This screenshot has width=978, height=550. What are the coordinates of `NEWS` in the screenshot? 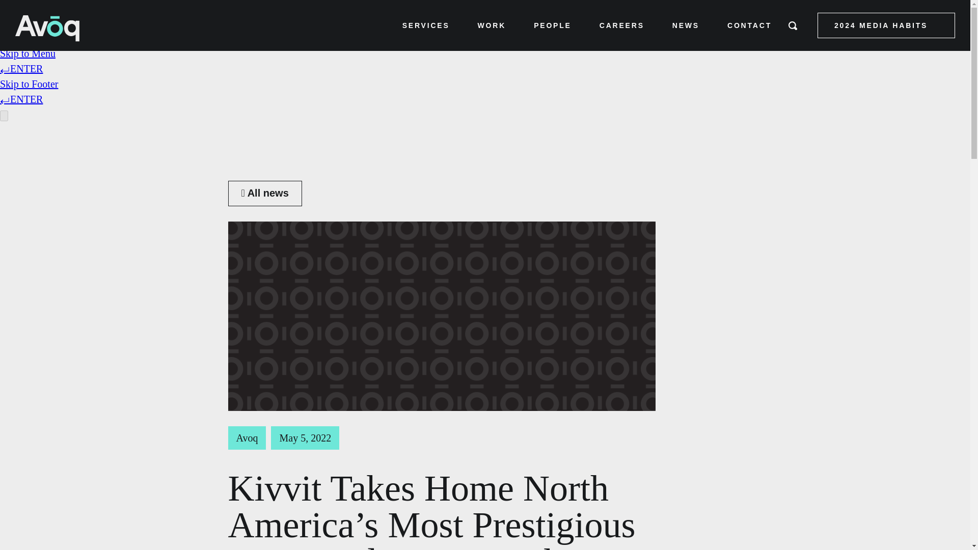 It's located at (686, 25).